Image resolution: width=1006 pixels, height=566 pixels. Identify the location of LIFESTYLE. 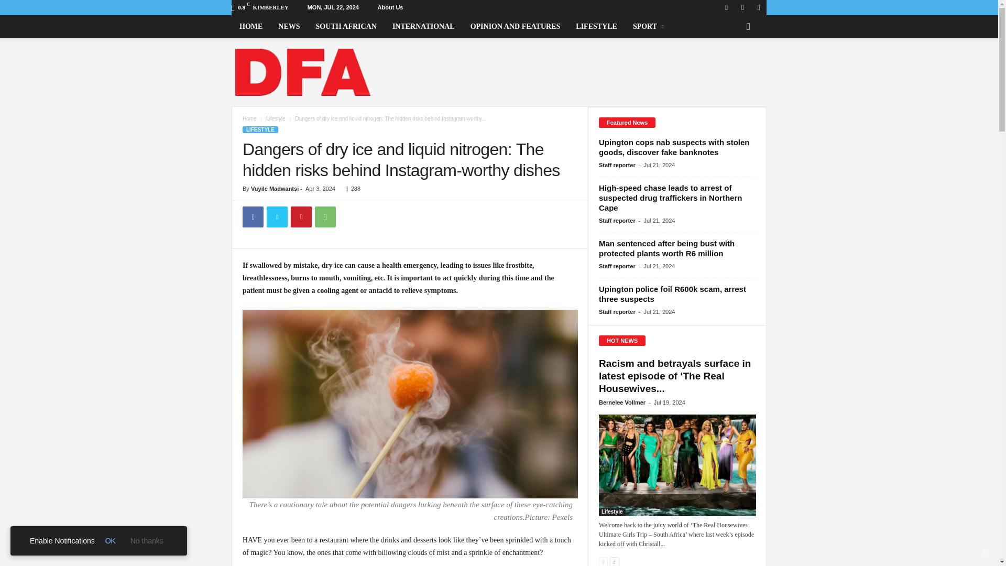
(260, 129).